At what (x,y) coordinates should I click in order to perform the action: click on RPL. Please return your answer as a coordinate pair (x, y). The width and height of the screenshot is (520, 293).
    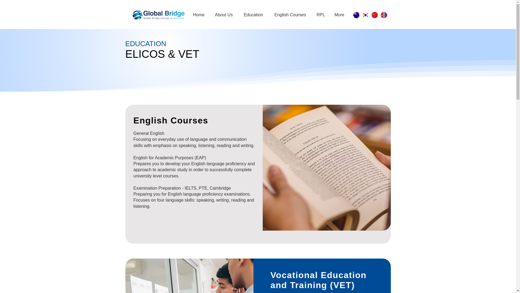
    Looking at the image, I should click on (321, 15).